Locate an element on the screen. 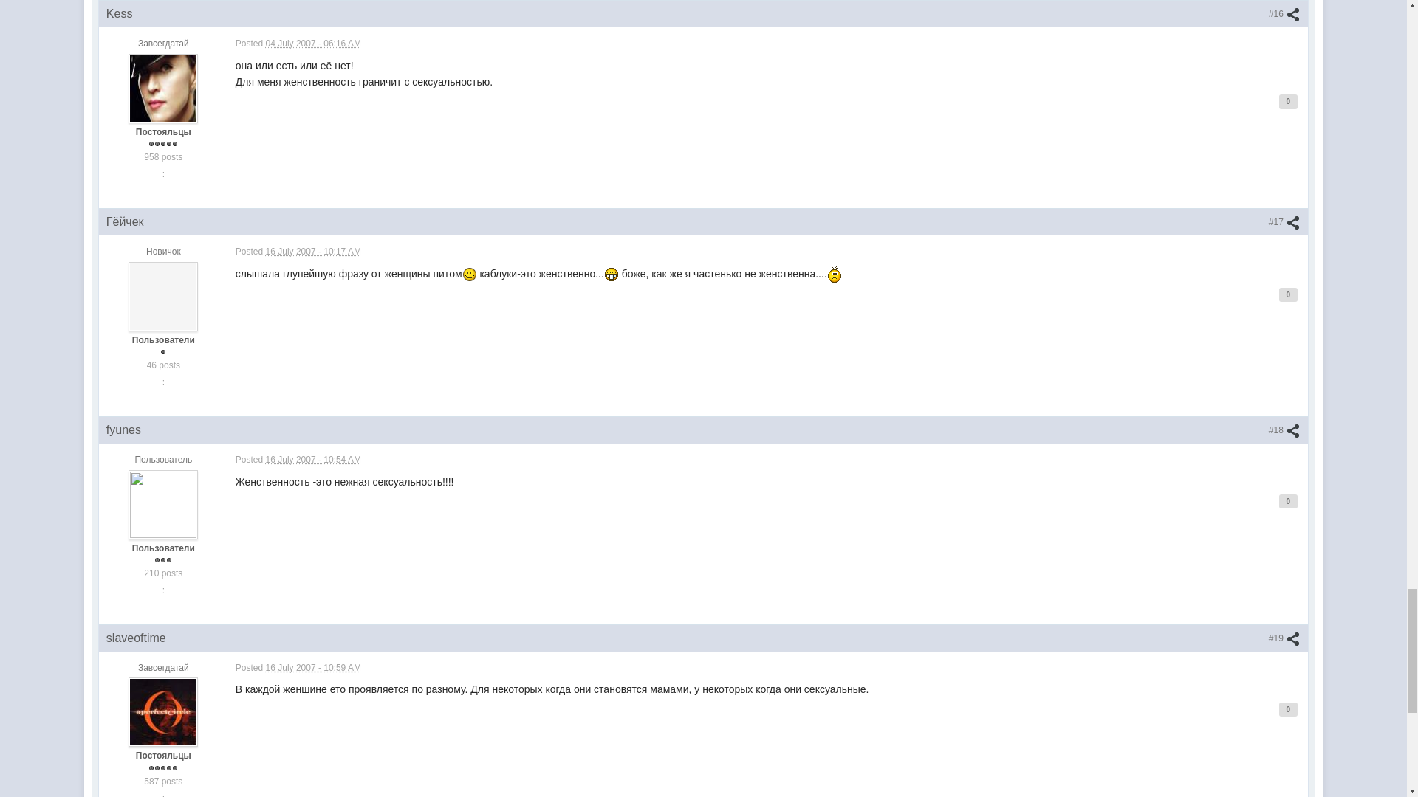  Go to community index is located at coordinates (224, 49).